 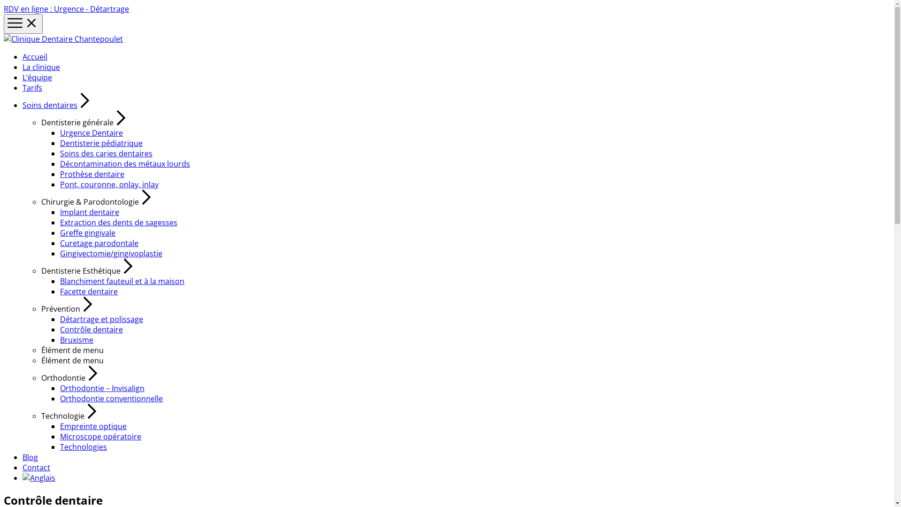 I want to click on Extraction des dents de sagesses, so click(x=119, y=223).